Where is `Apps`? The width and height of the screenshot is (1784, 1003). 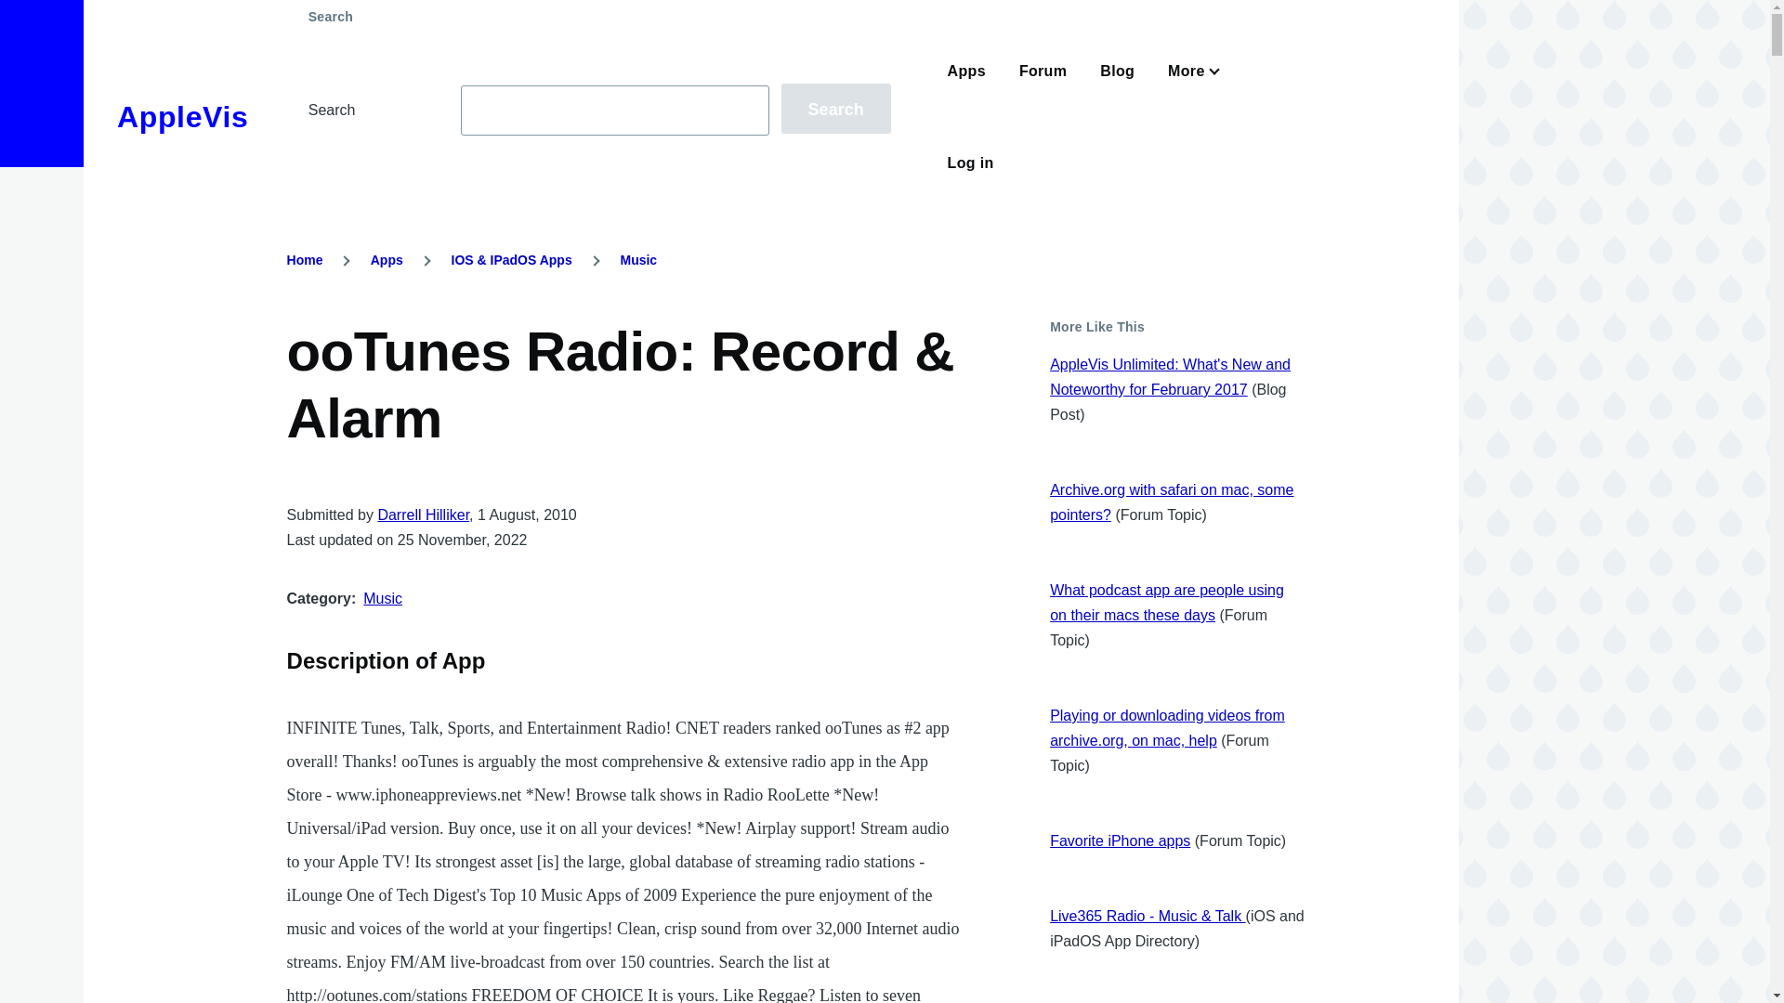
Apps is located at coordinates (387, 260).